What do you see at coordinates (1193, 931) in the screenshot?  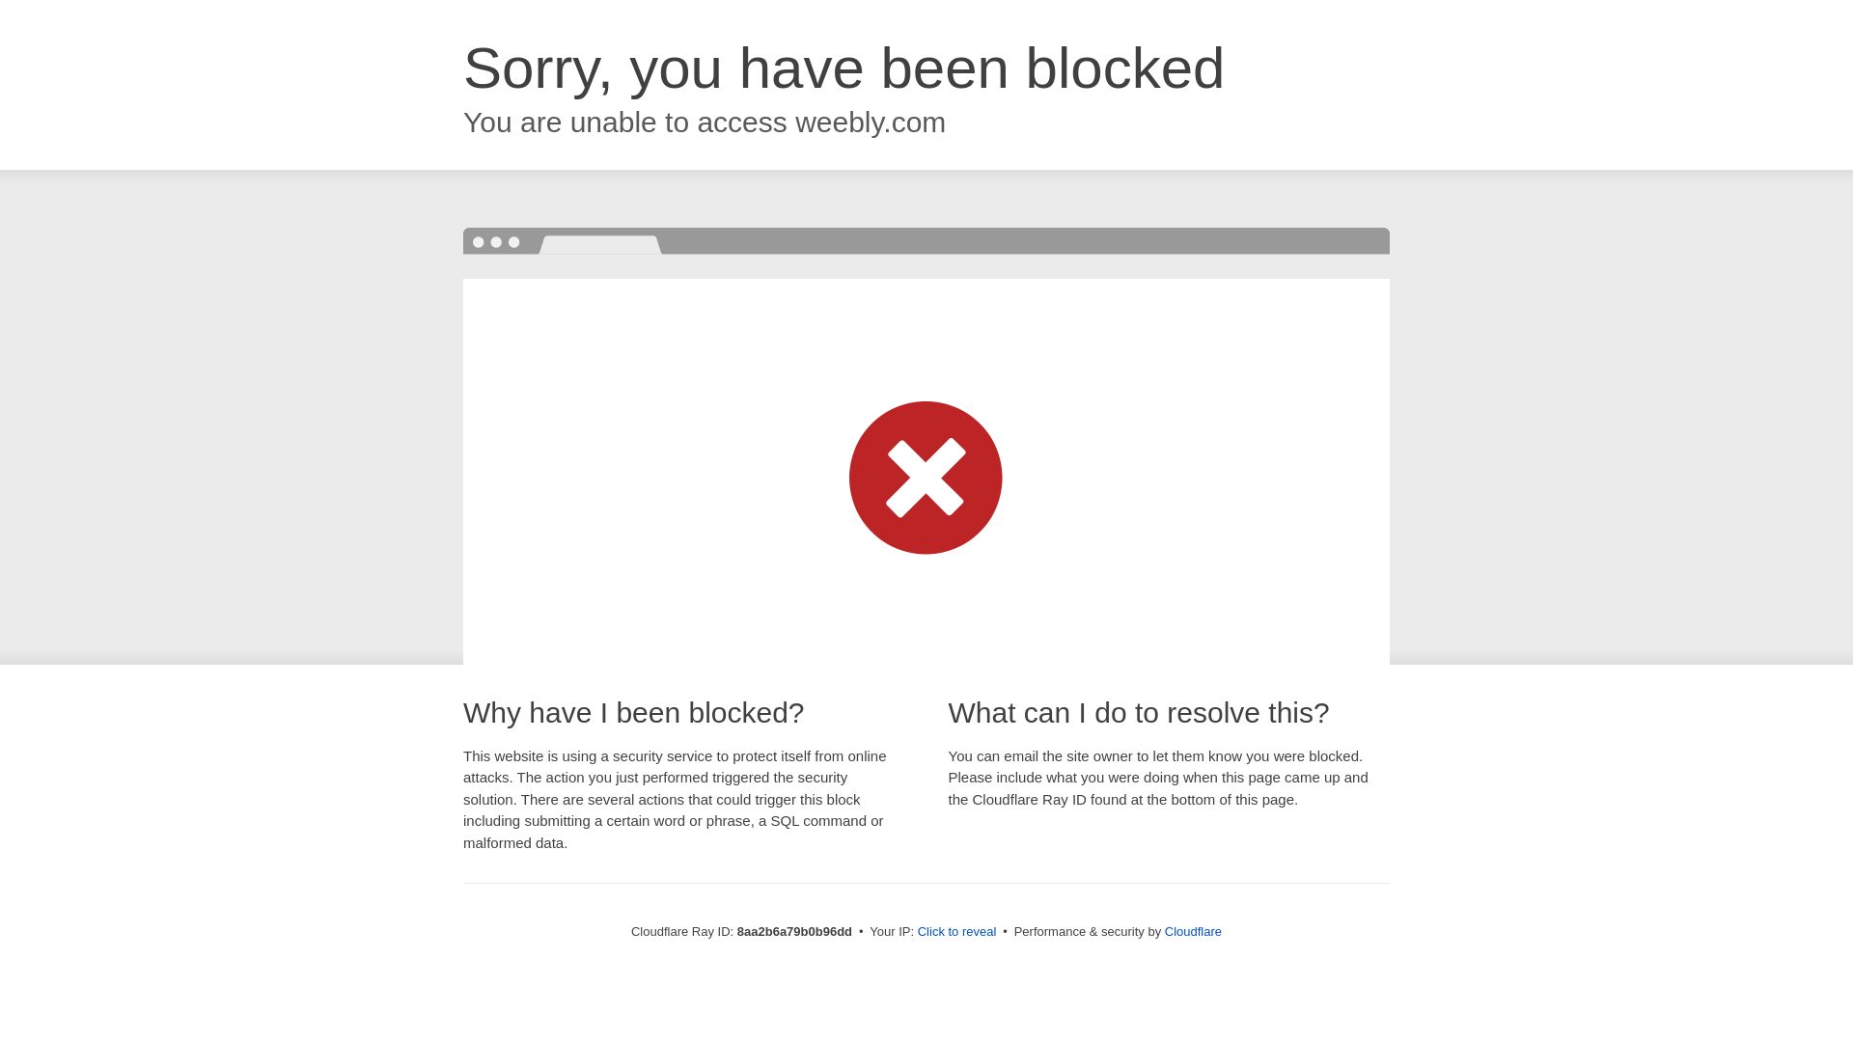 I see `Cloudflare` at bounding box center [1193, 931].